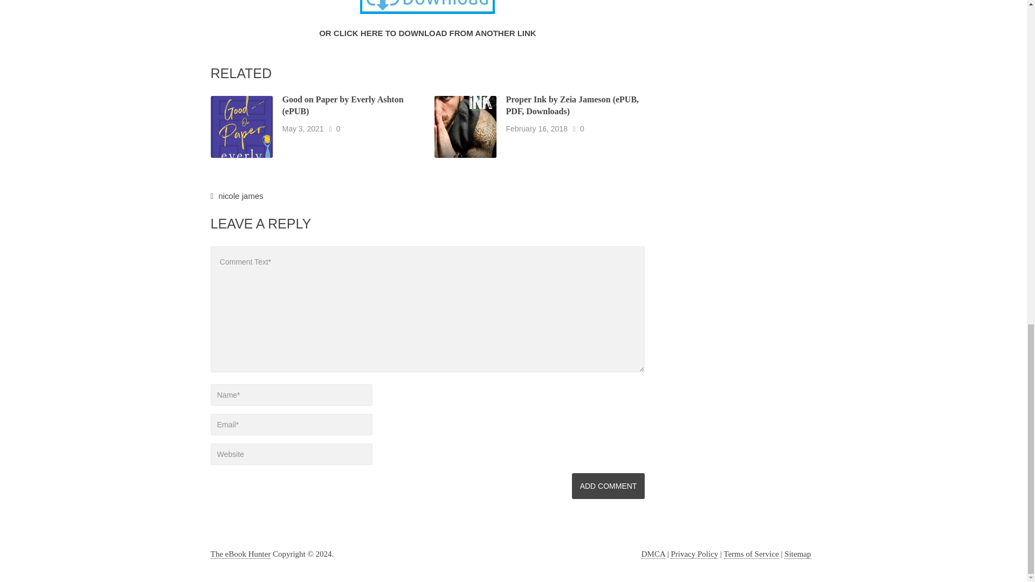 The height and width of the screenshot is (582, 1035). What do you see at coordinates (339, 128) in the screenshot?
I see `0` at bounding box center [339, 128].